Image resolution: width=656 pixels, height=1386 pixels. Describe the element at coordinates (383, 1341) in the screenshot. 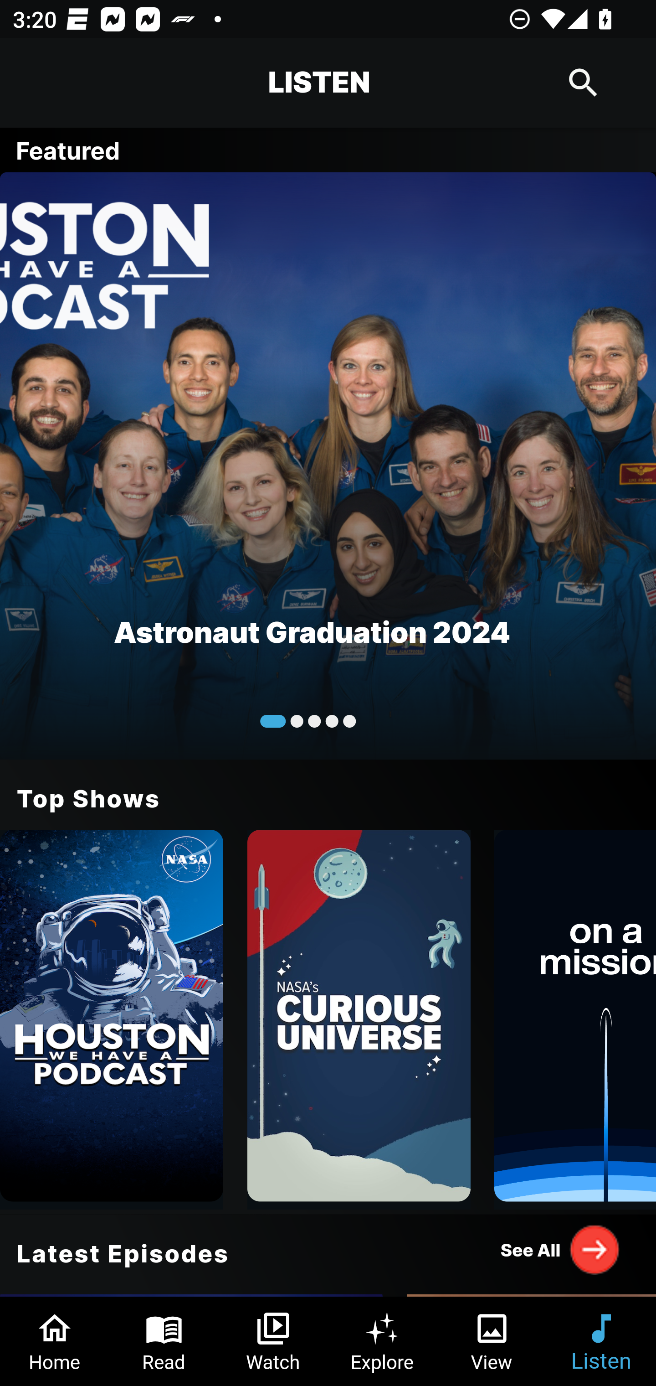

I see `Explore
Tab 4 of 6` at that location.